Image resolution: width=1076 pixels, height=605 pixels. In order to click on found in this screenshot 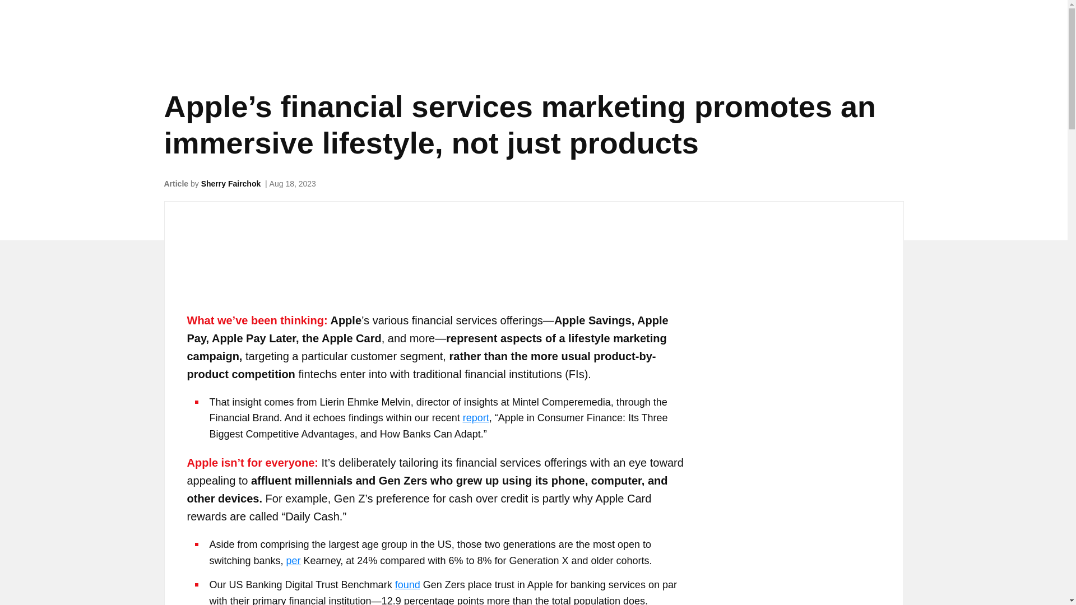, I will do `click(407, 585)`.